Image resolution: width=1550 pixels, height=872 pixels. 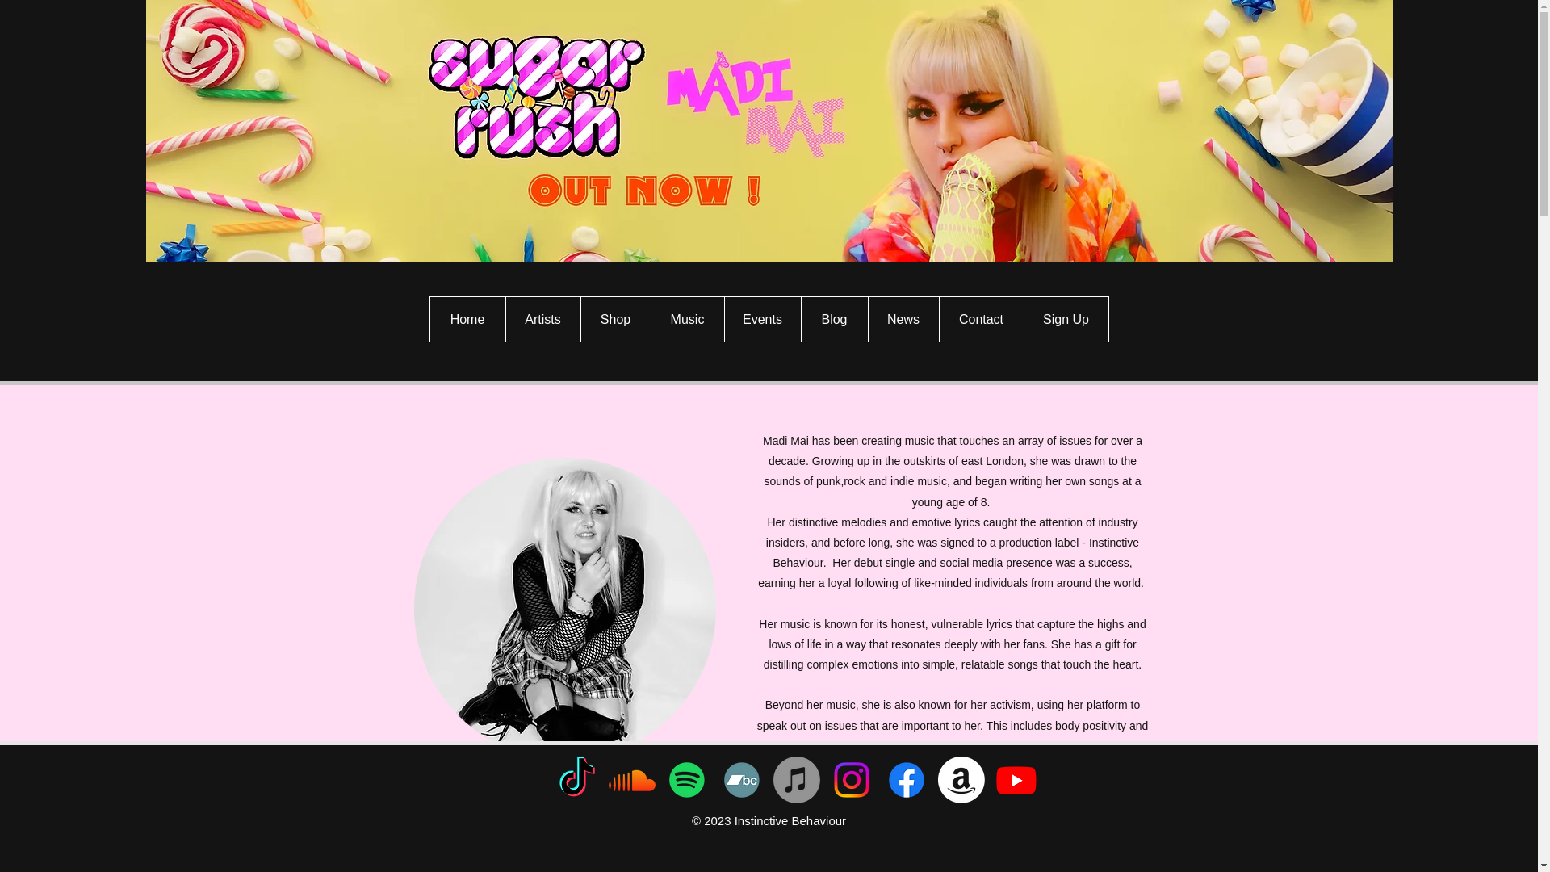 What do you see at coordinates (902, 320) in the screenshot?
I see `News` at bounding box center [902, 320].